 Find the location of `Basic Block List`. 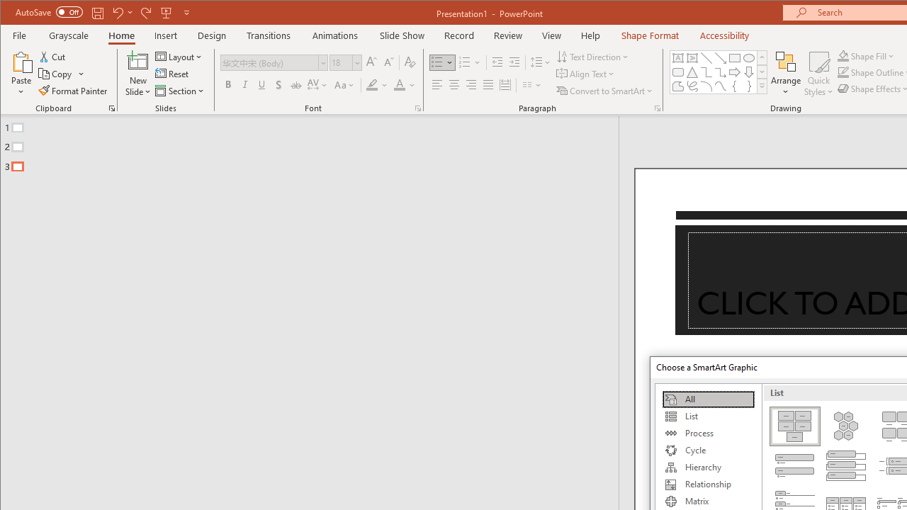

Basic Block List is located at coordinates (795, 426).